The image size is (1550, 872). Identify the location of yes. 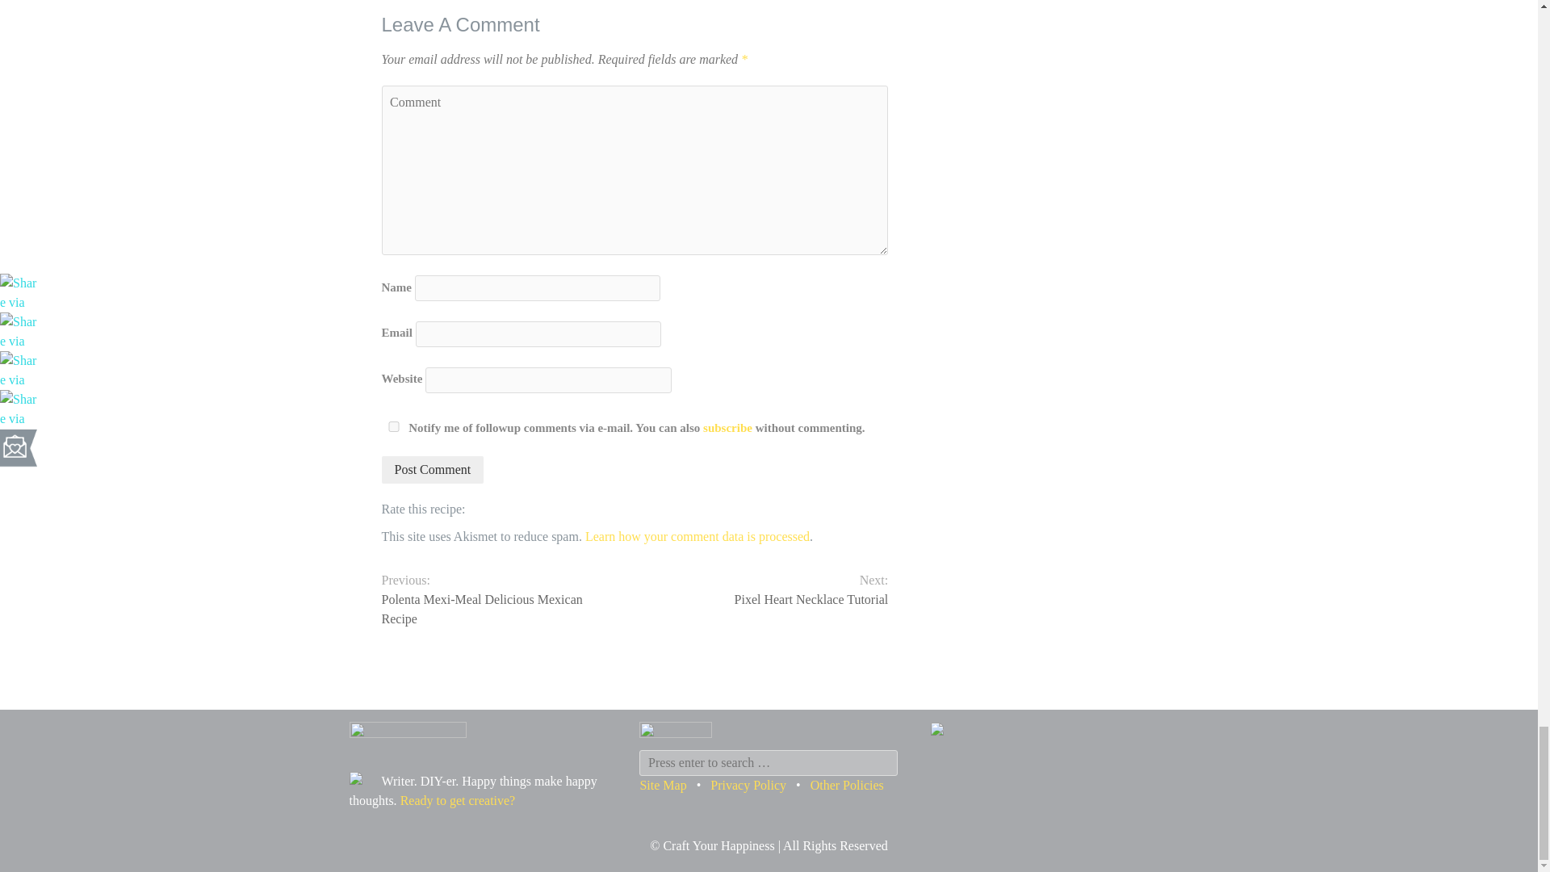
(392, 426).